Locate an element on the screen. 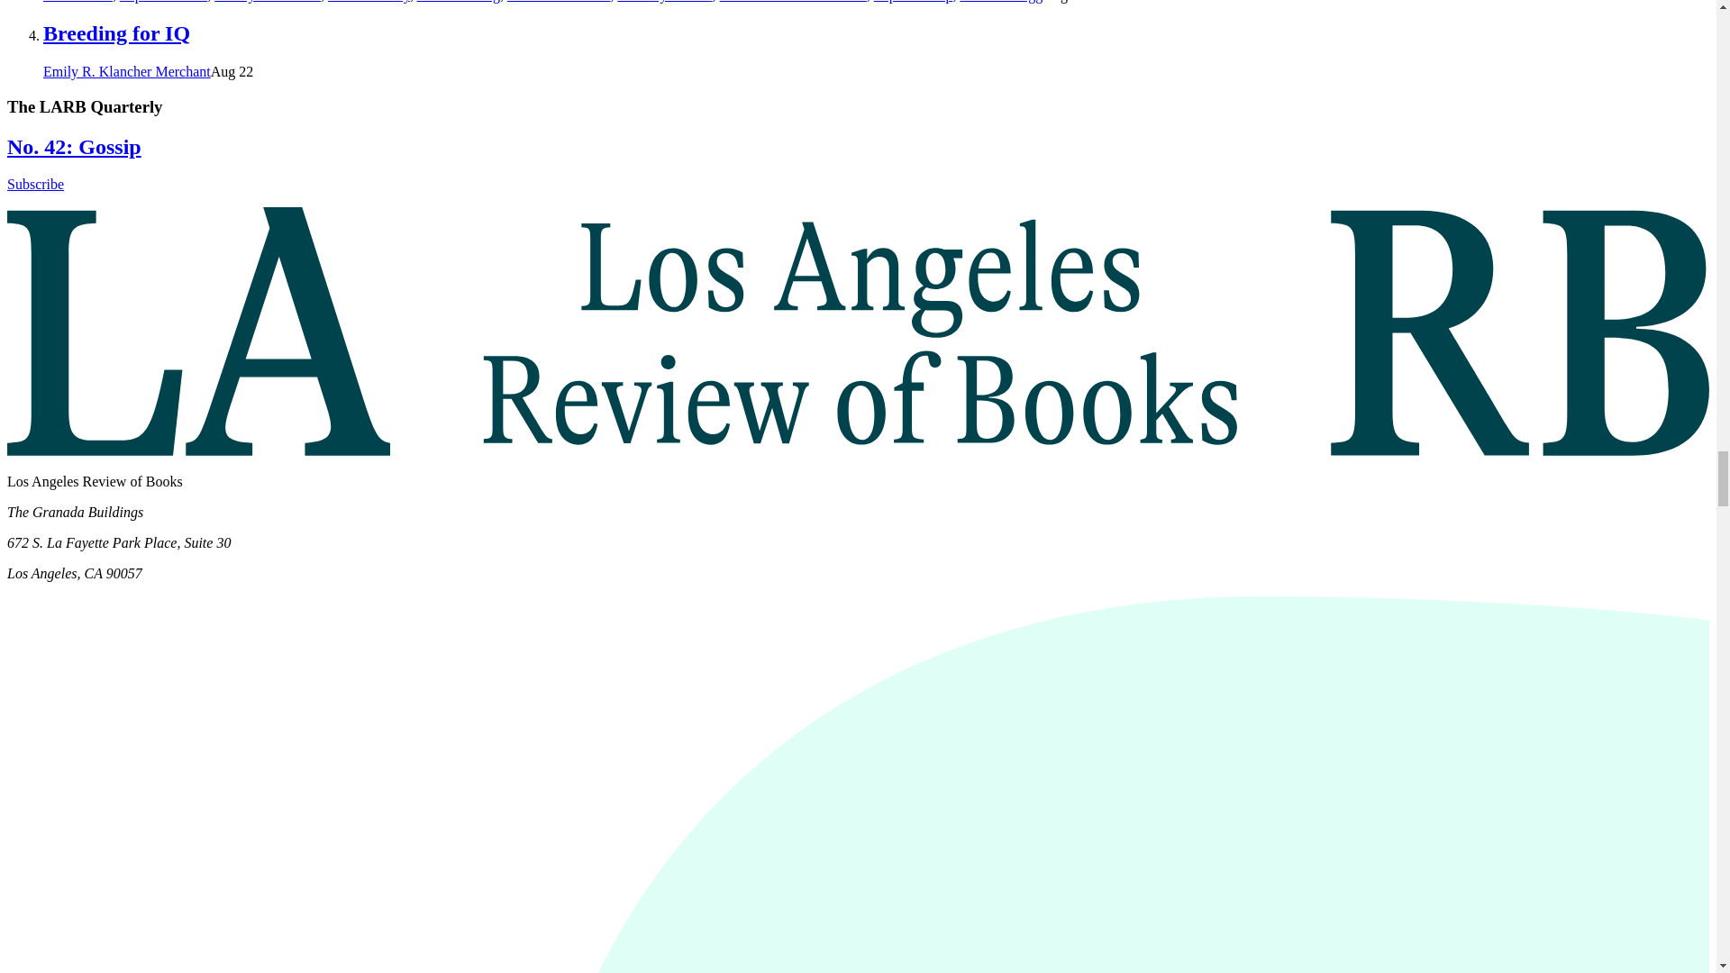 The width and height of the screenshot is (1730, 973). Hillary Brenhouse is located at coordinates (267, 2).